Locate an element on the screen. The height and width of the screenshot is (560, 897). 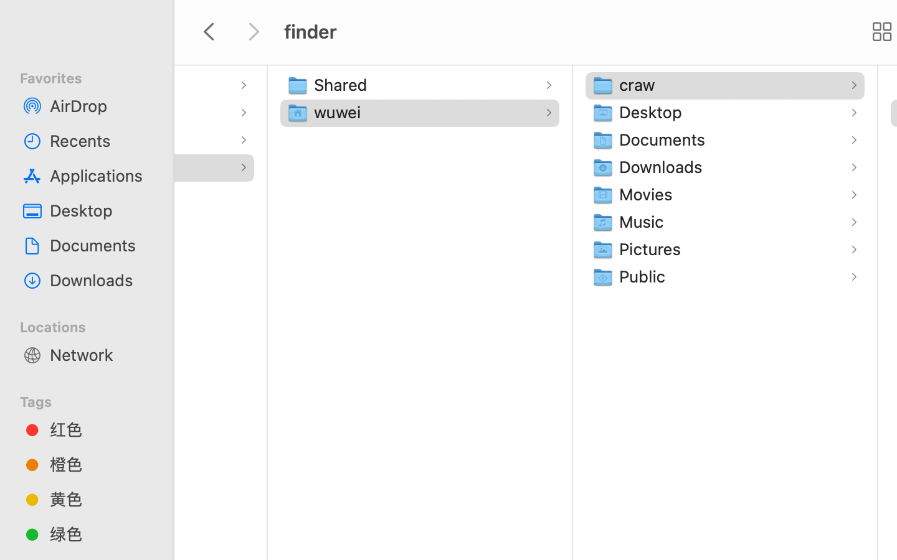
Documents is located at coordinates (100, 245).